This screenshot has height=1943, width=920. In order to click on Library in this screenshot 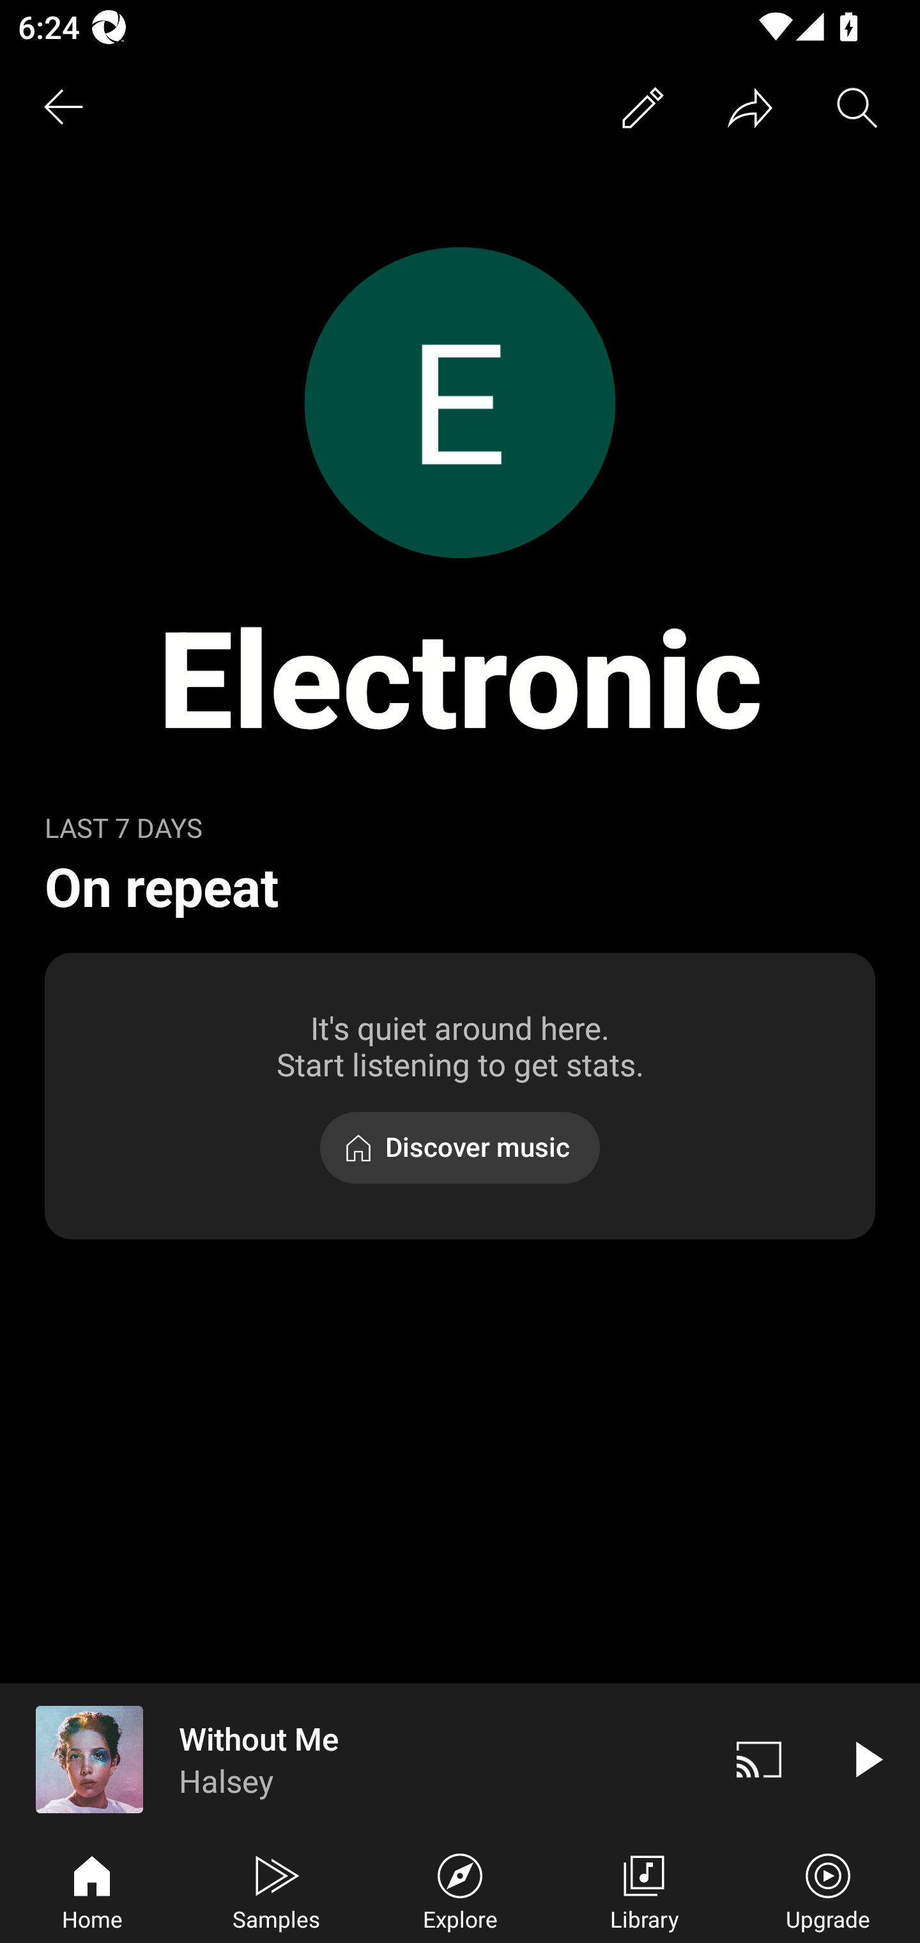, I will do `click(644, 1889)`.